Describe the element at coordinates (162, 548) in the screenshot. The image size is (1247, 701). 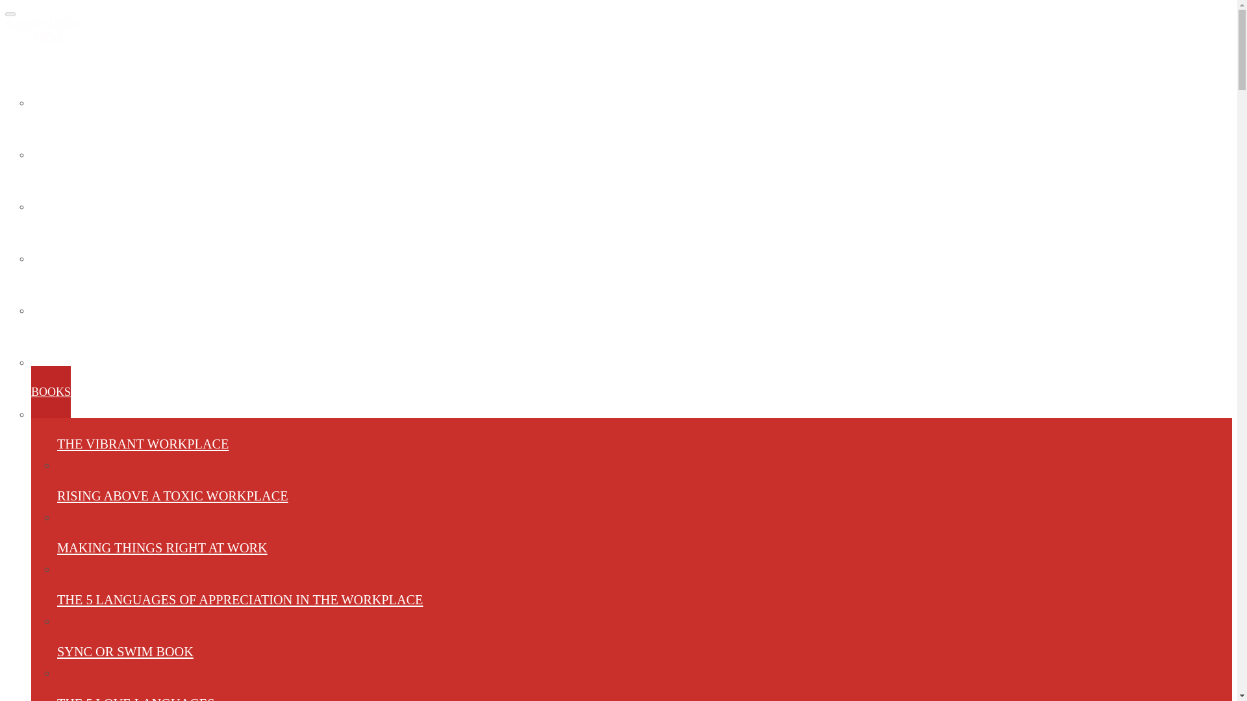
I see `SYNC OR SWIM BOOK` at that location.